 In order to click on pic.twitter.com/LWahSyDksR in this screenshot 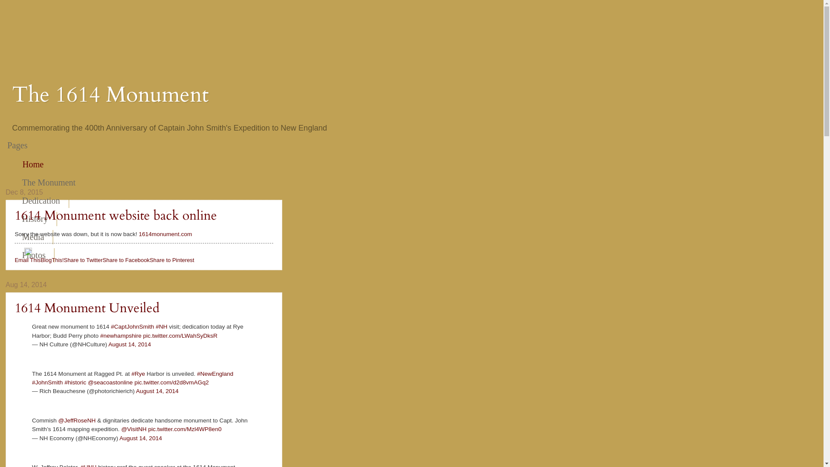, I will do `click(180, 336)`.